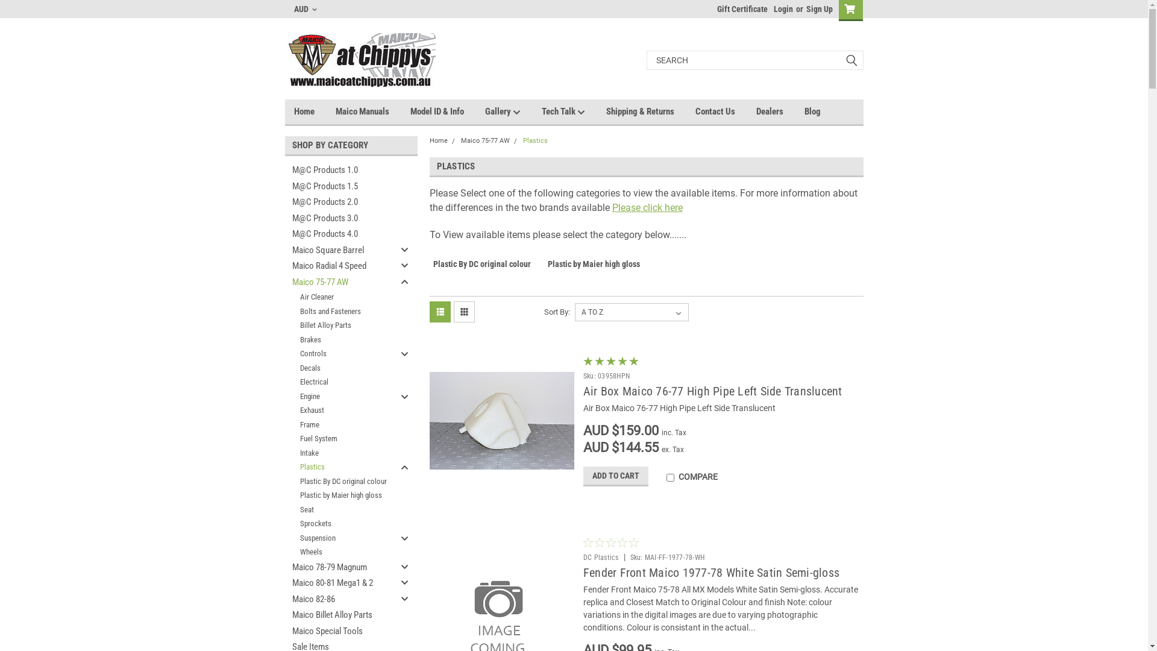 This screenshot has width=1157, height=651. I want to click on M@C Products 1.0, so click(341, 170).